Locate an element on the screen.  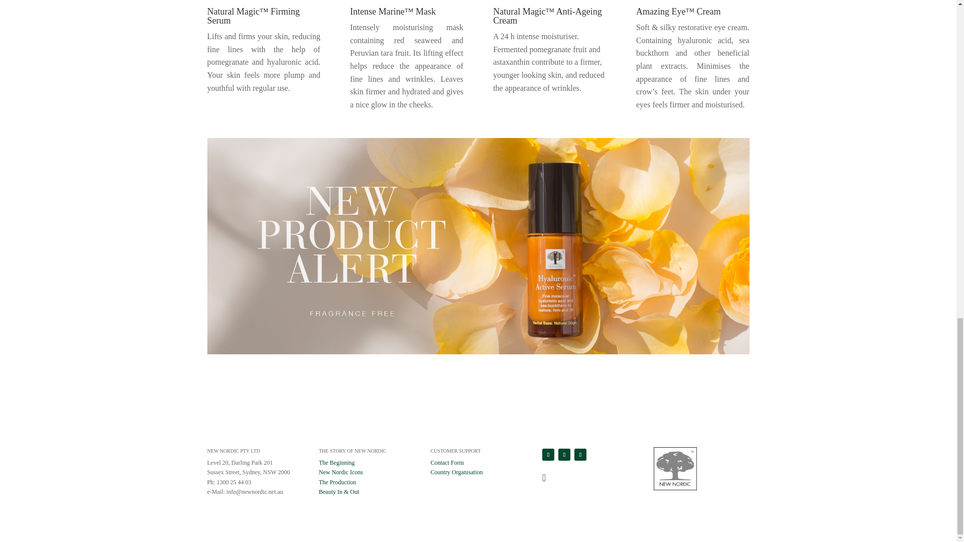
Follow on LinkedIn is located at coordinates (580, 454).